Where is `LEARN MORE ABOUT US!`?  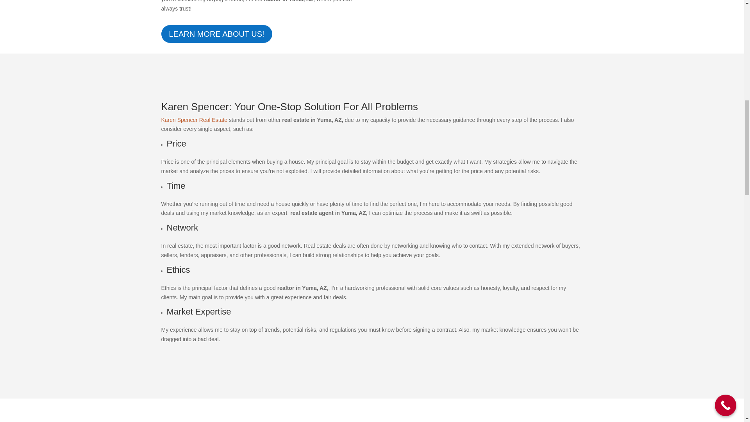 LEARN MORE ABOUT US! is located at coordinates (216, 34).